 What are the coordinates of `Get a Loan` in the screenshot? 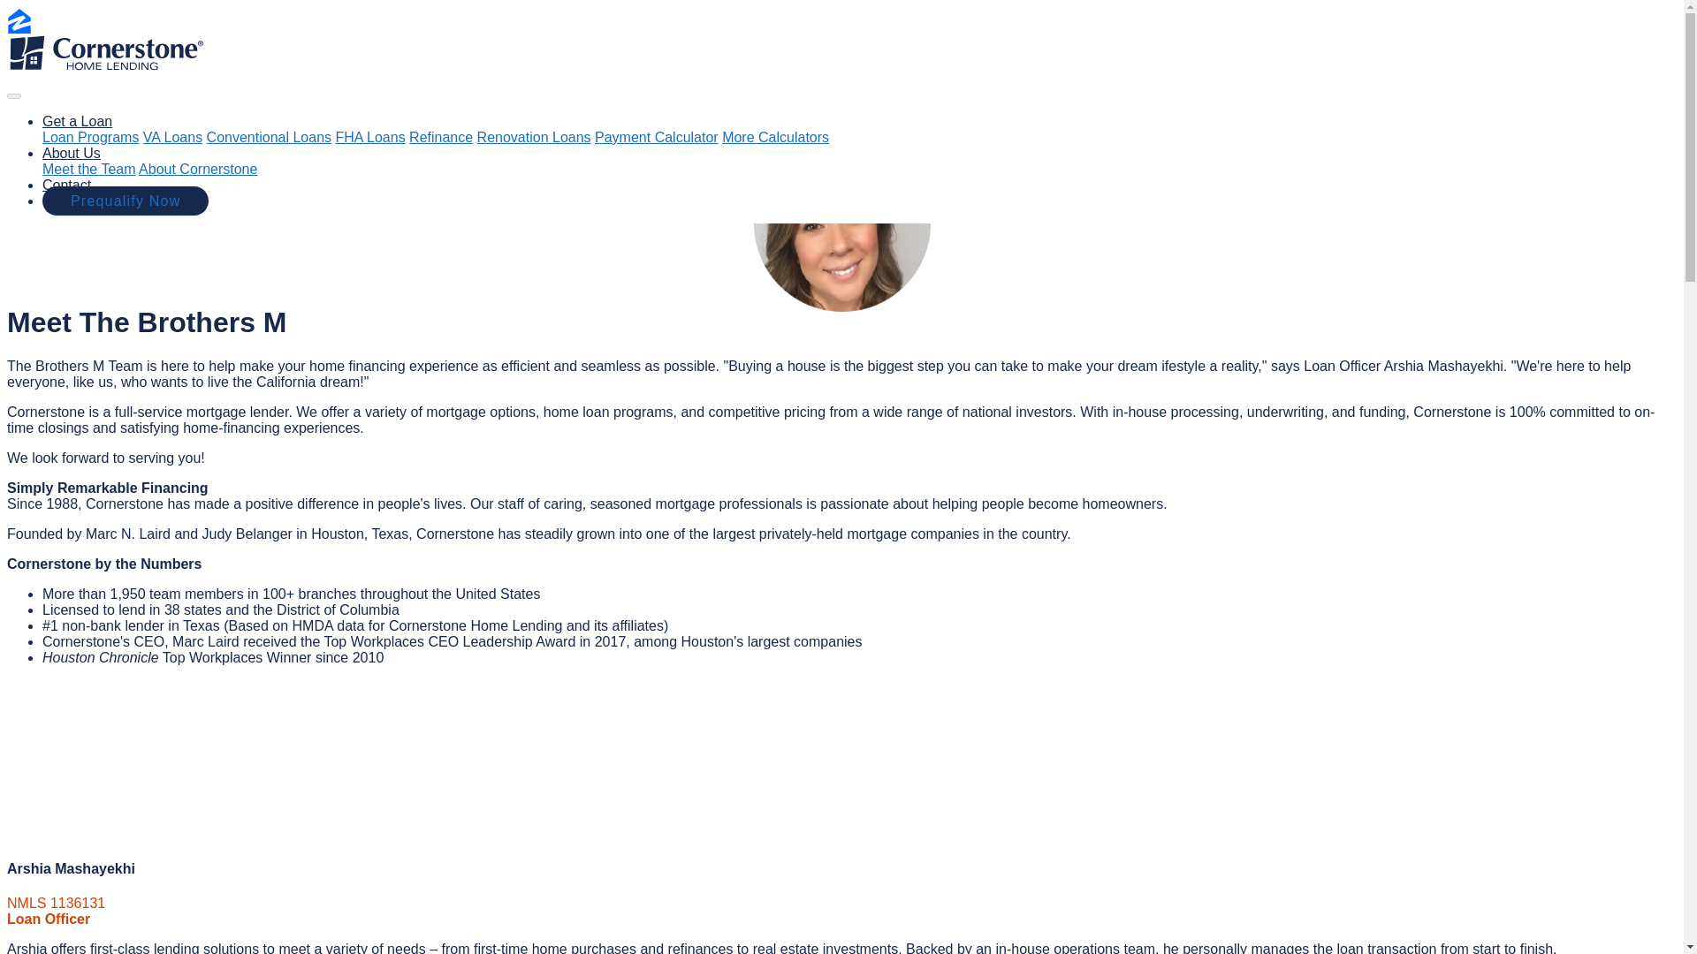 It's located at (77, 120).